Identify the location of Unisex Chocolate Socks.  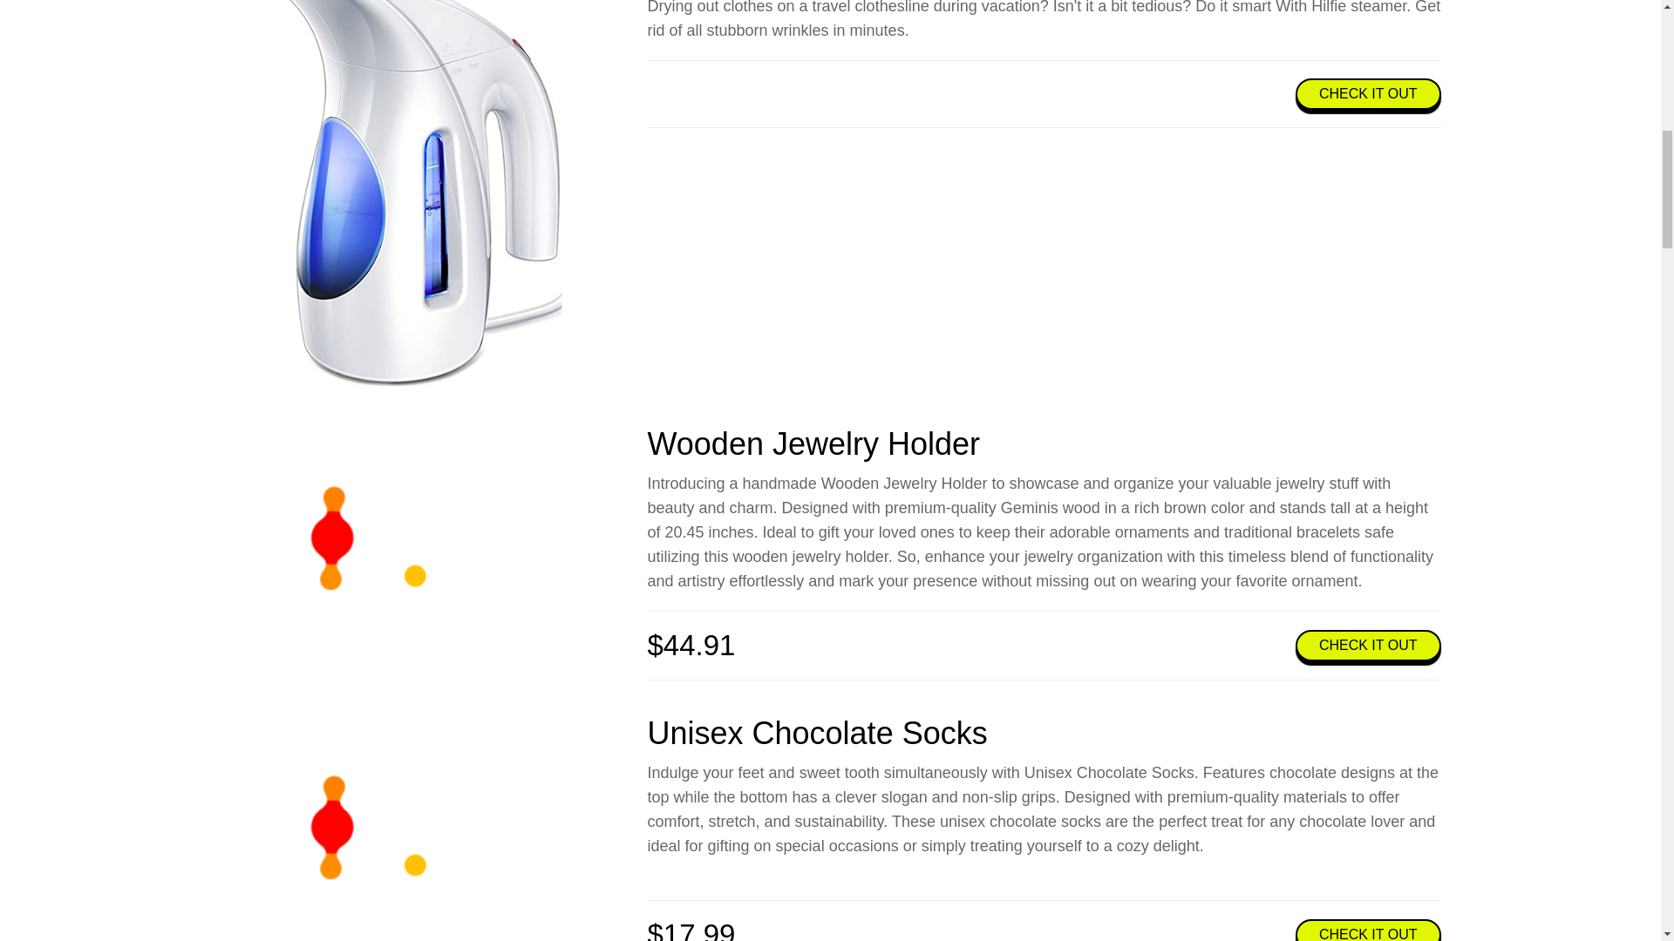
(816, 732).